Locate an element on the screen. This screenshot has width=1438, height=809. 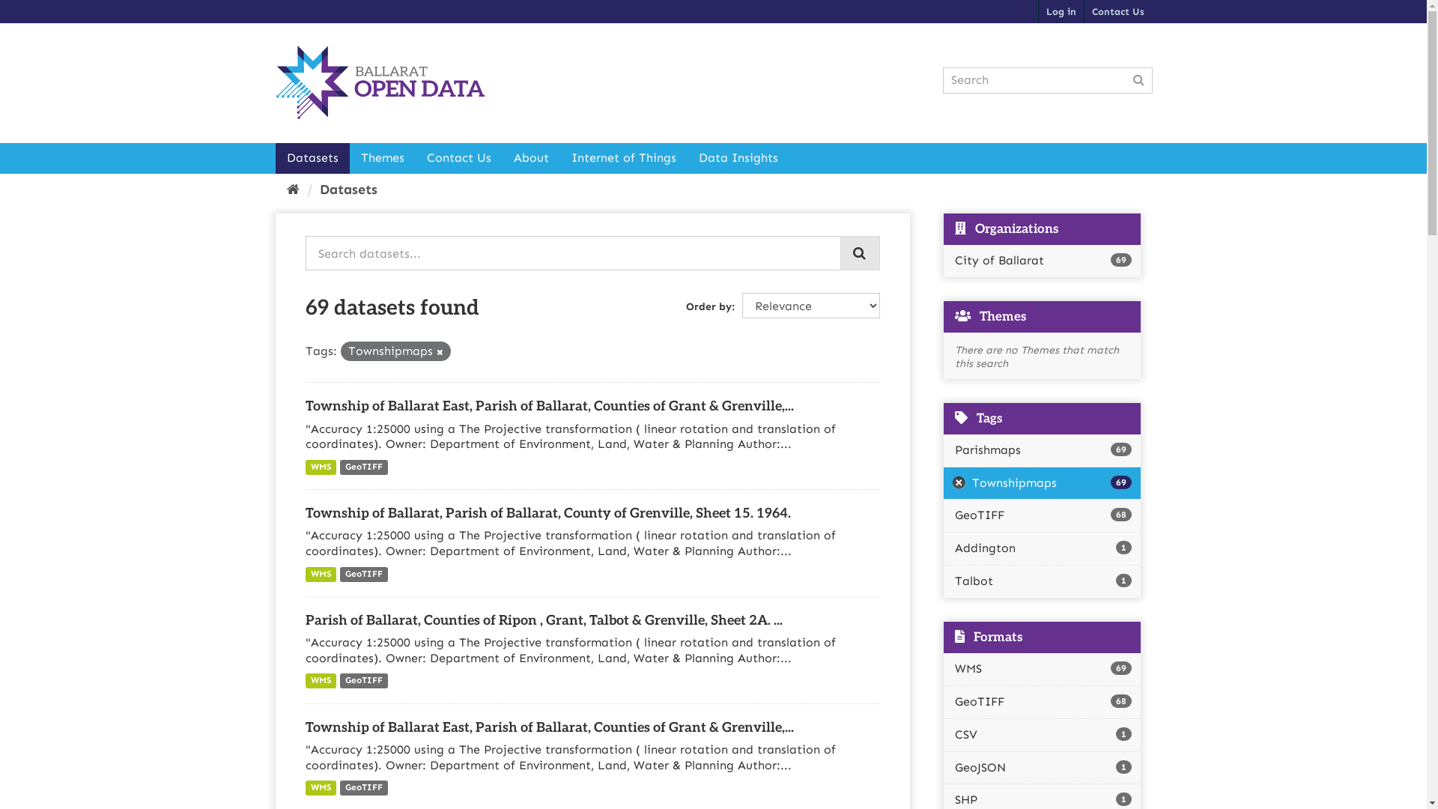
Log in is located at coordinates (1061, 12).